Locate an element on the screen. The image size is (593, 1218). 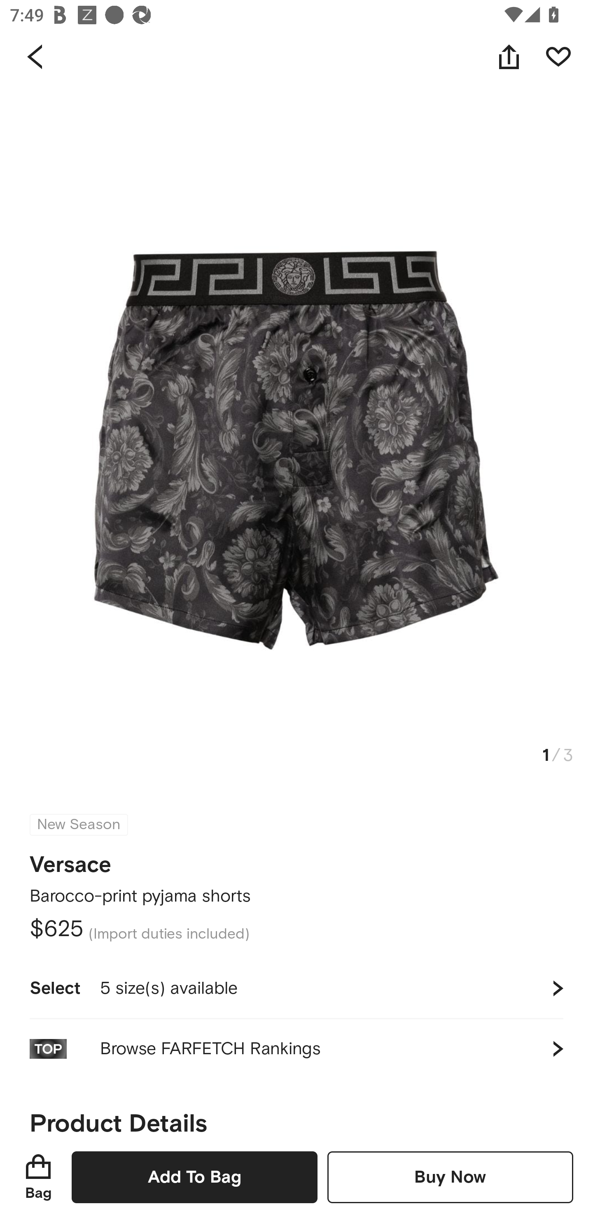
Versace is located at coordinates (70, 860).